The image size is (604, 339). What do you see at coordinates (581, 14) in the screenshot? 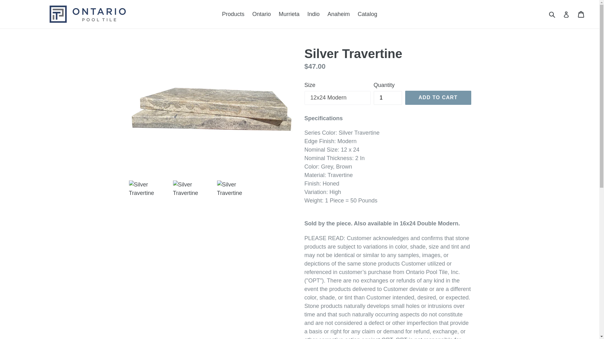
I see `Indio` at bounding box center [581, 14].